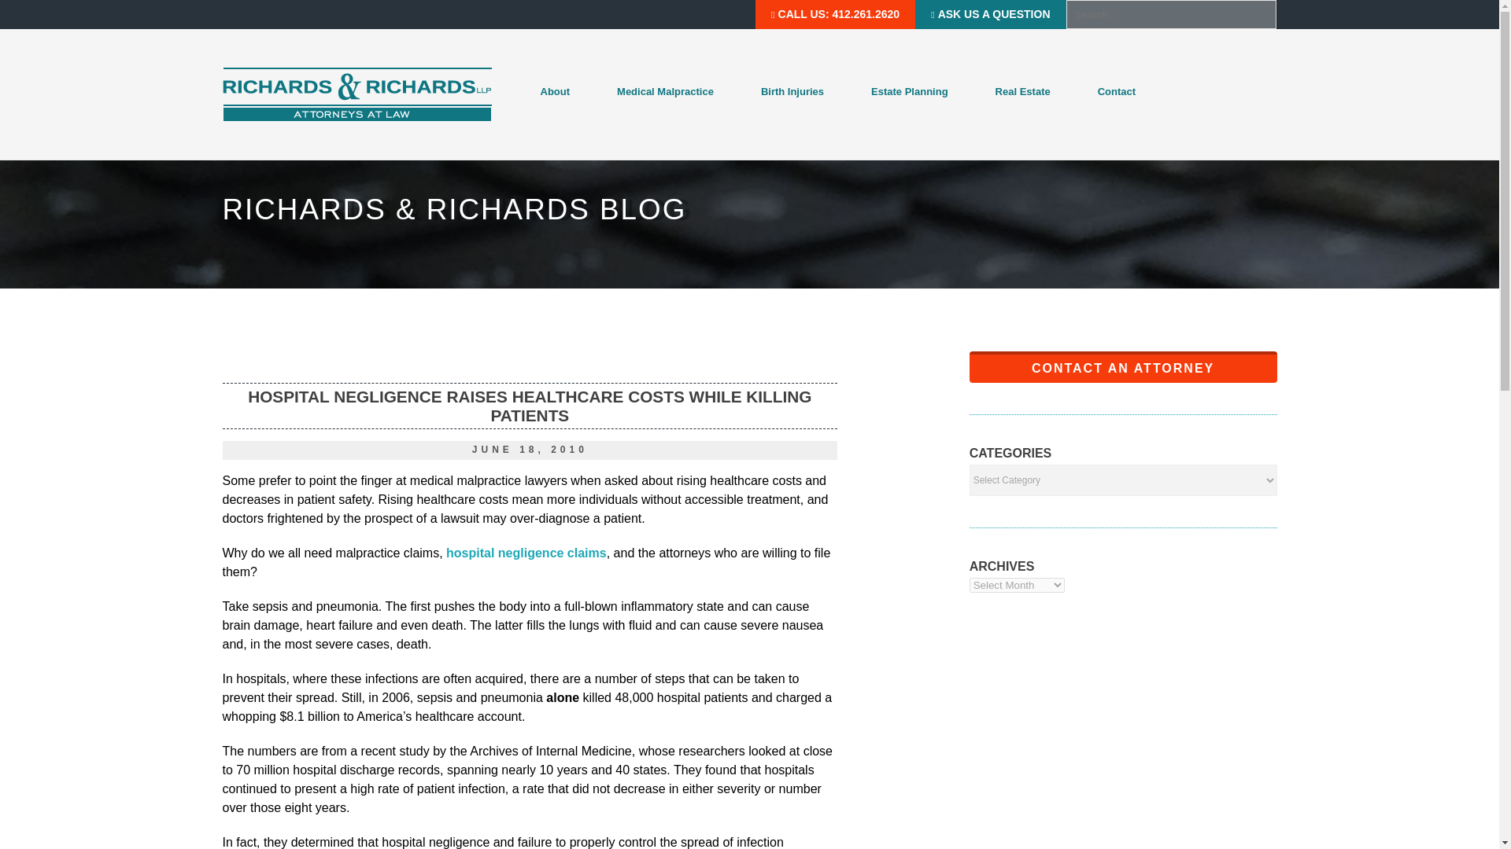 This screenshot has width=1511, height=849. I want to click on Birth Injuries, so click(792, 92).